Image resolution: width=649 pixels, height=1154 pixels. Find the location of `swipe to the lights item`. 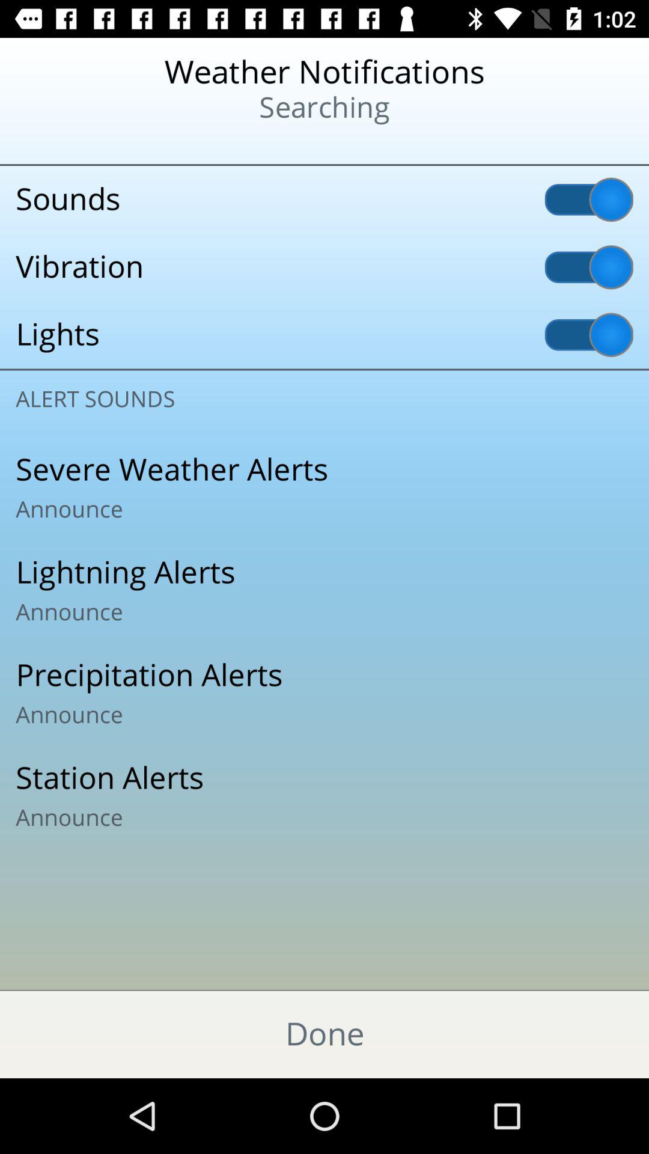

swipe to the lights item is located at coordinates (324, 335).